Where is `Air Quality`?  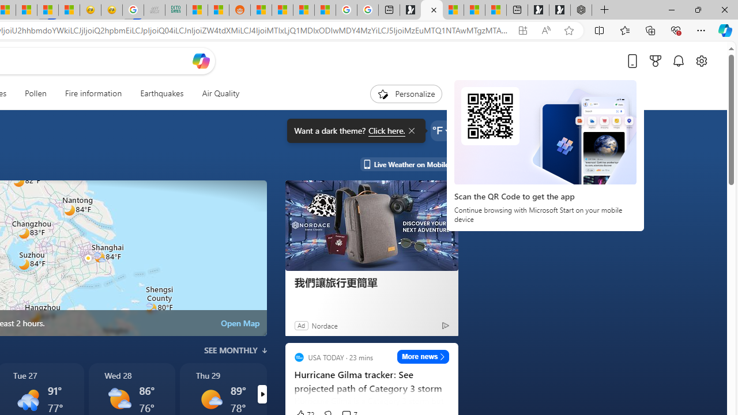
Air Quality is located at coordinates (220, 93).